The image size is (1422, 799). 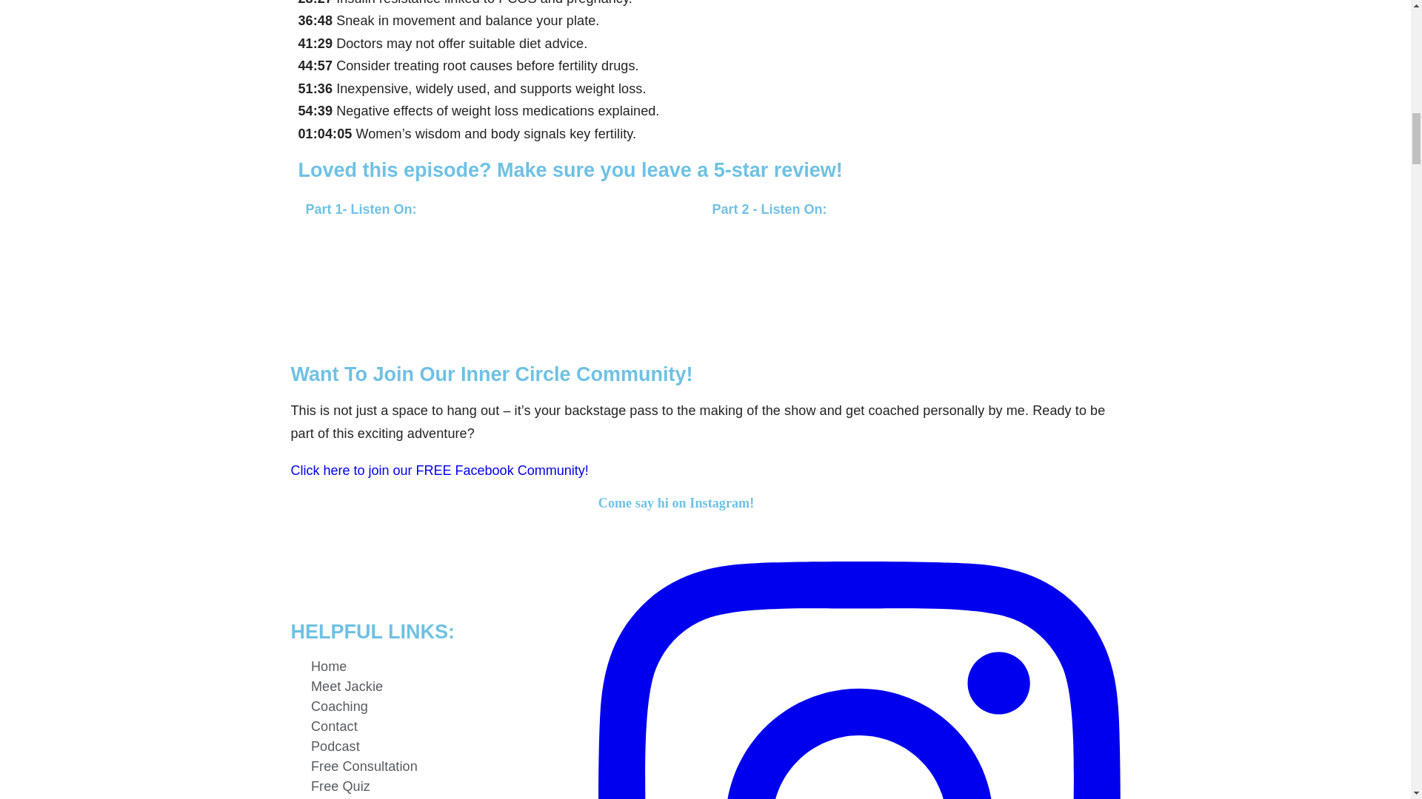 What do you see at coordinates (436, 687) in the screenshot?
I see `Meet Jackie` at bounding box center [436, 687].